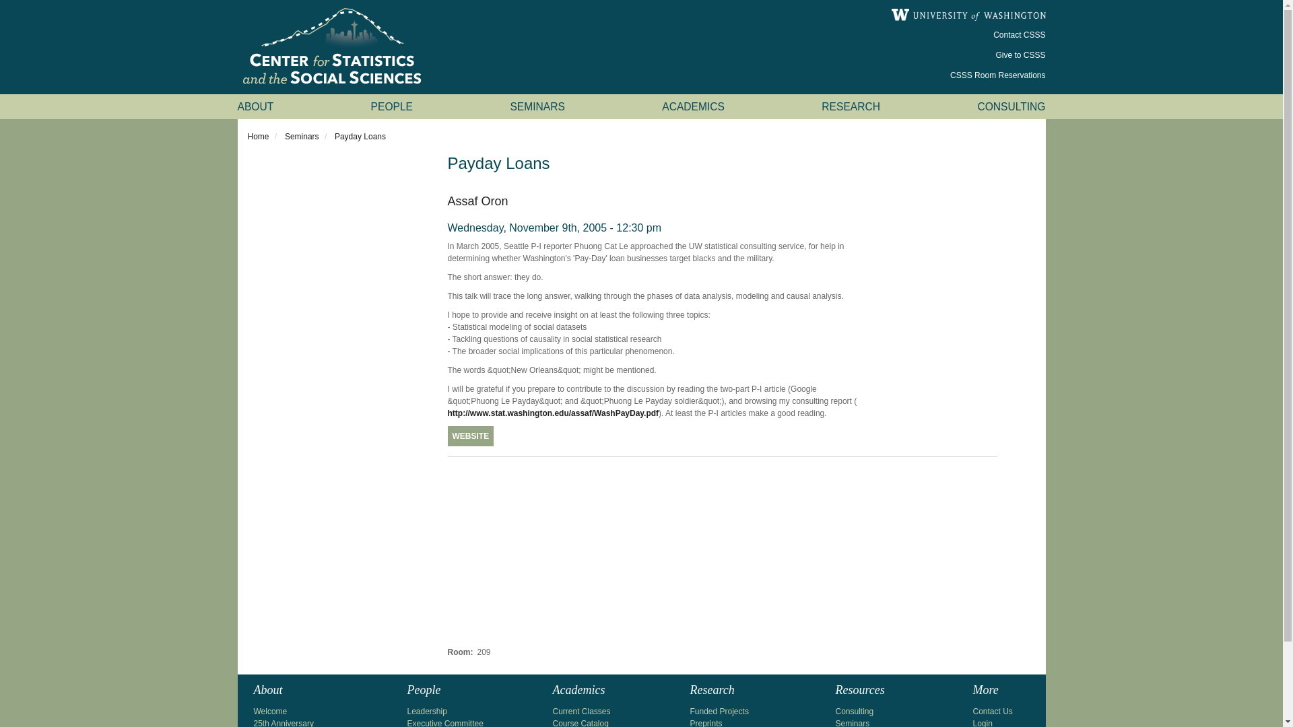  Describe the element at coordinates (477, 201) in the screenshot. I see `Assaf Oron` at that location.